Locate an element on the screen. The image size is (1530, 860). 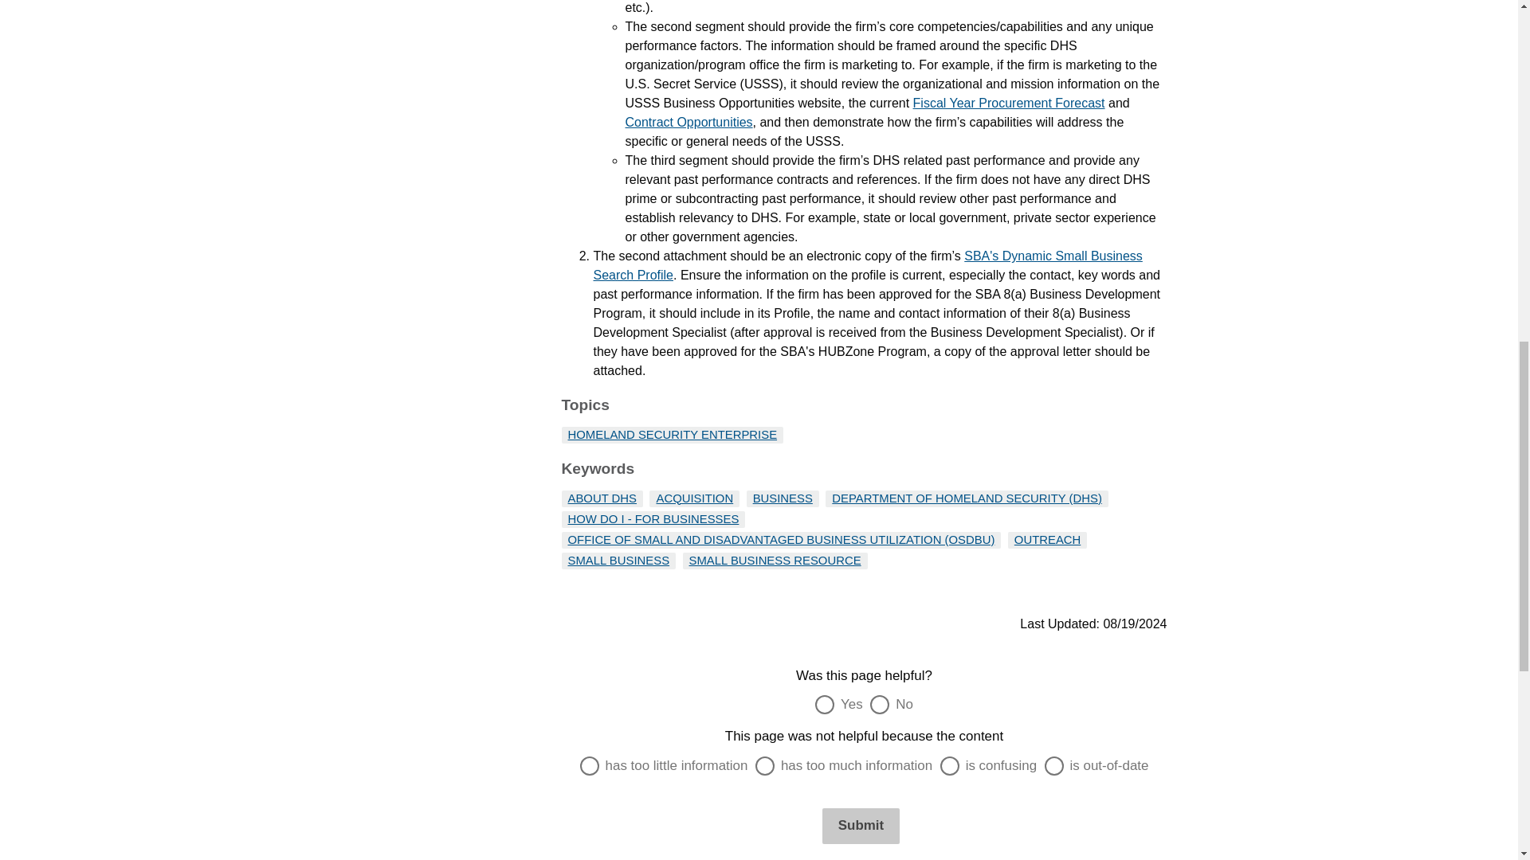
Contract Opportunities is located at coordinates (688, 122).